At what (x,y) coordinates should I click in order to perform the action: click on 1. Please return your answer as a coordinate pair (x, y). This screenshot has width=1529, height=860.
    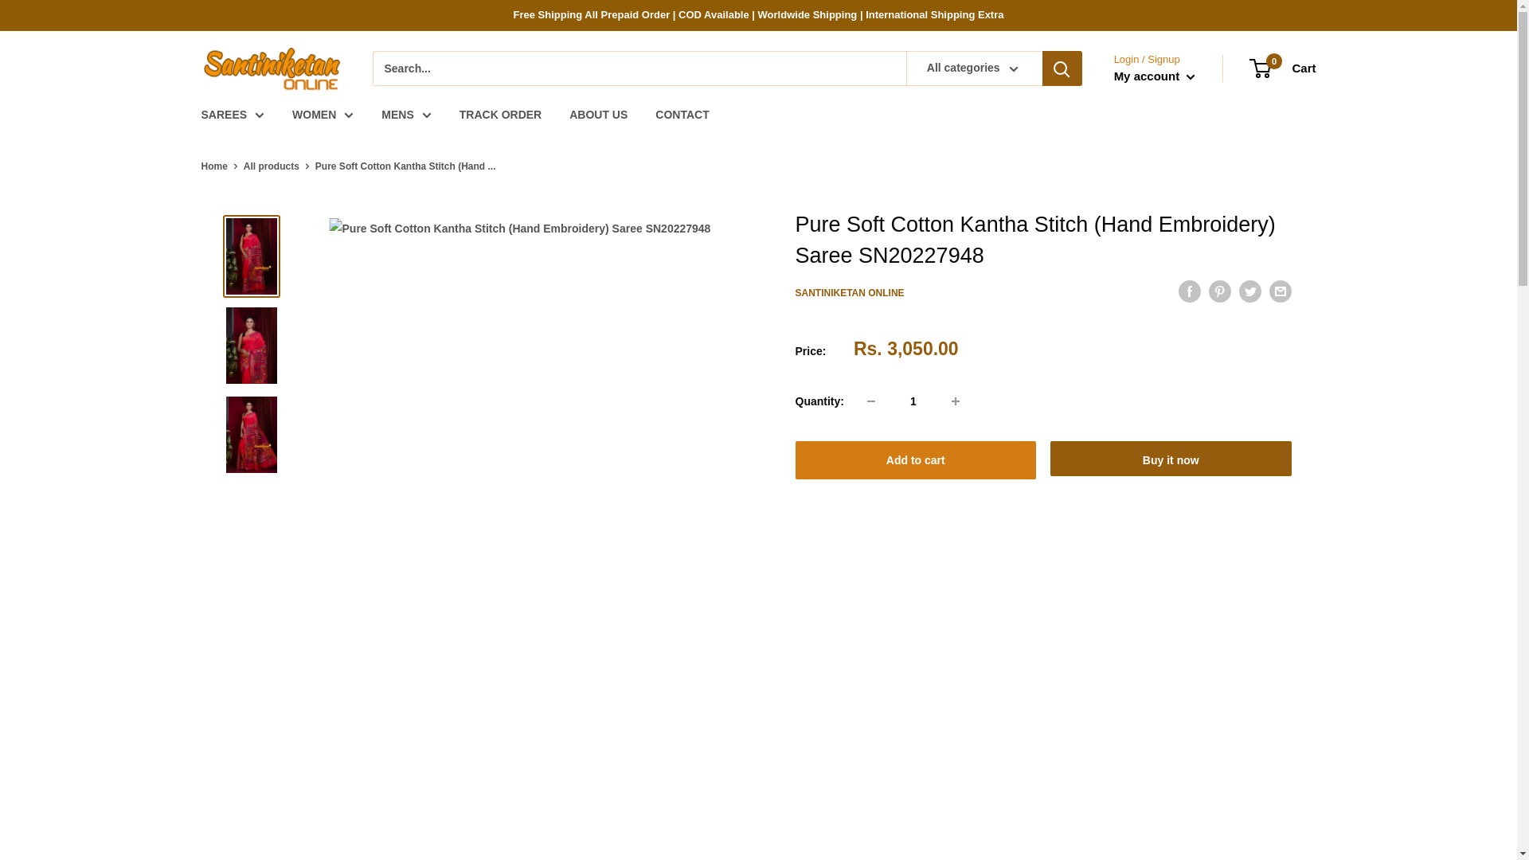
    Looking at the image, I should click on (913, 401).